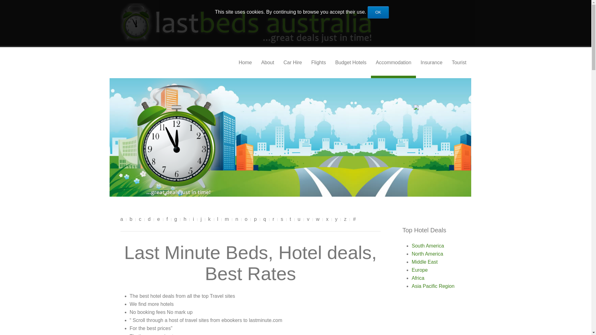 This screenshot has height=335, width=596. I want to click on About, so click(268, 63).